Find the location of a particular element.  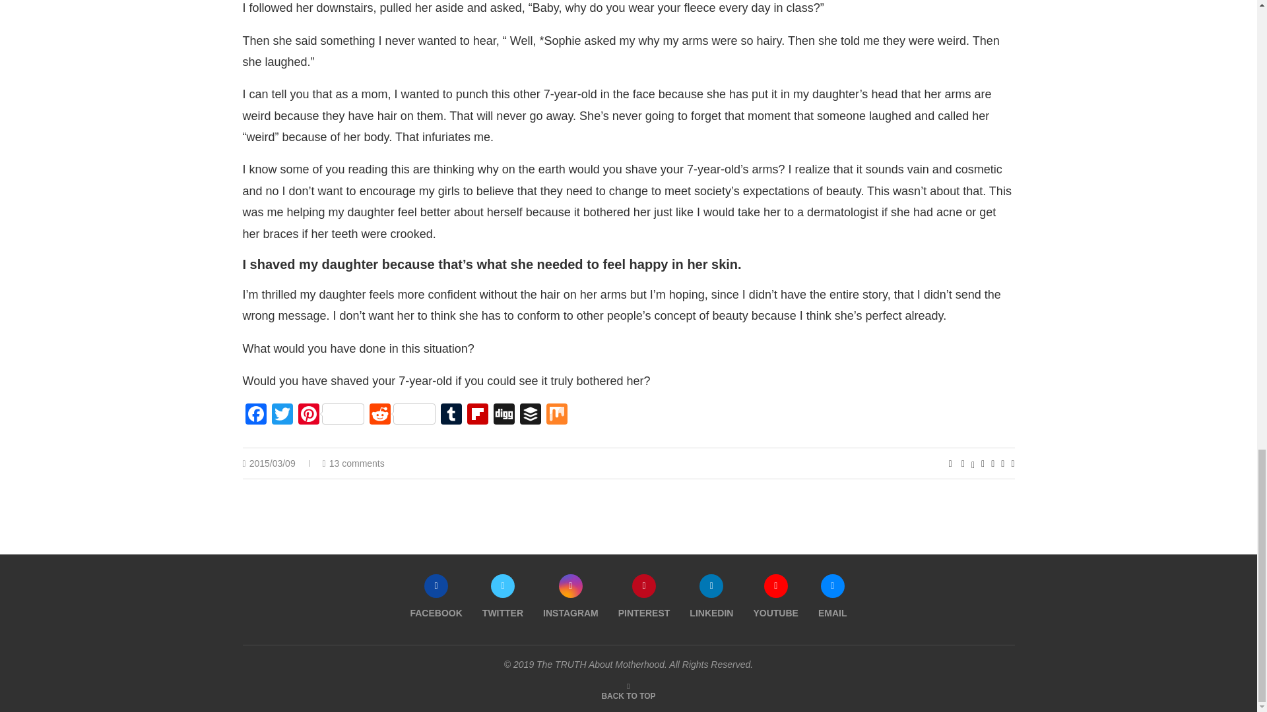

Buffer is located at coordinates (530, 415).